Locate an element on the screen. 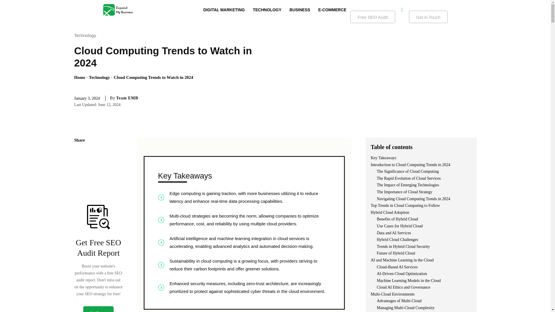 The image size is (555, 312). Technology is located at coordinates (86, 35).